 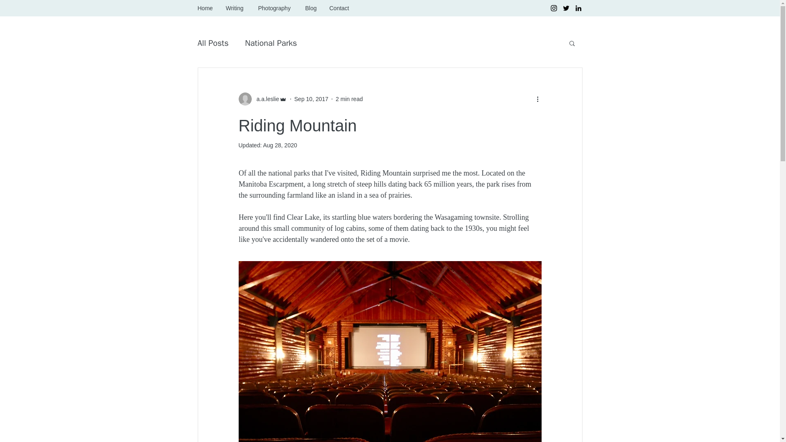 I want to click on a.a.leslie, so click(x=265, y=99).